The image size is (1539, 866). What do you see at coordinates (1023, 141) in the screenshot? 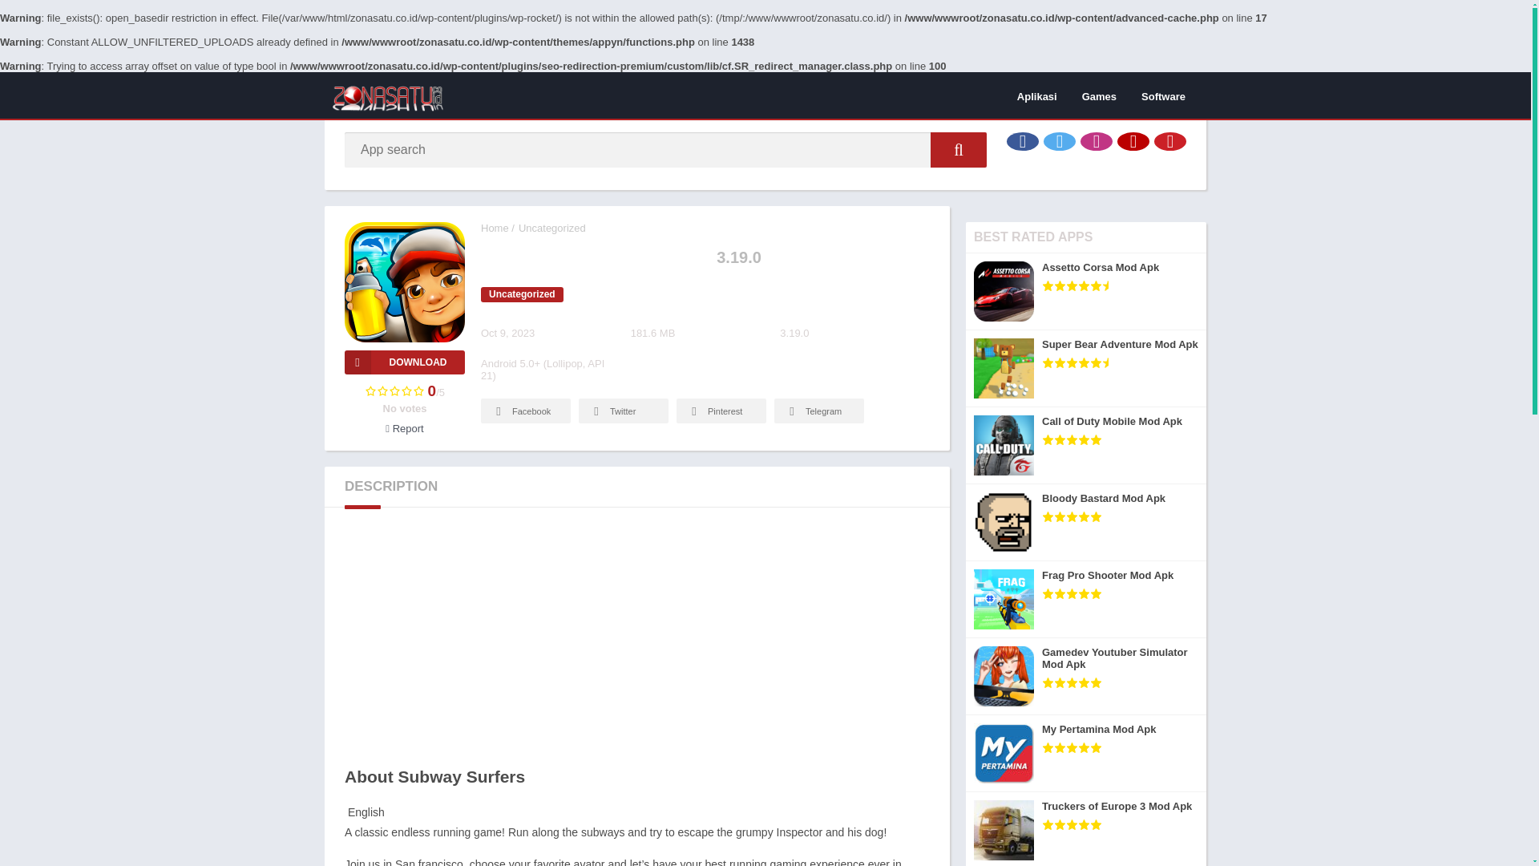
I see `Facebook` at bounding box center [1023, 141].